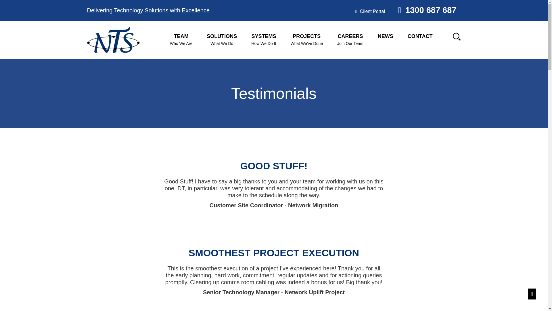  What do you see at coordinates (425, 10) in the screenshot?
I see `NEWS` at bounding box center [425, 10].